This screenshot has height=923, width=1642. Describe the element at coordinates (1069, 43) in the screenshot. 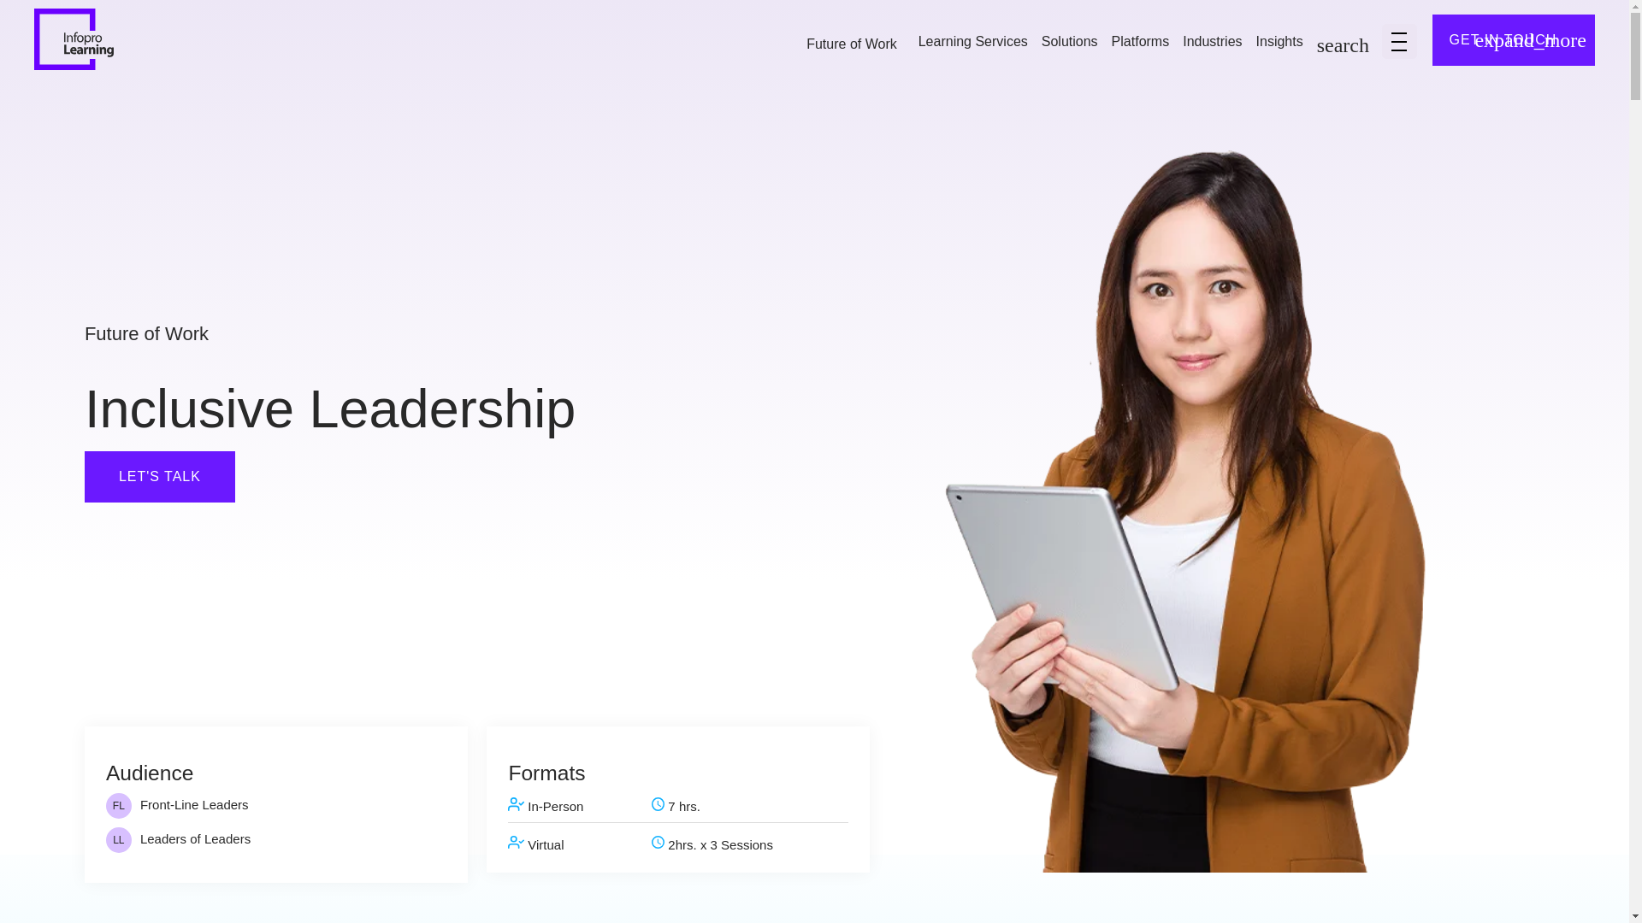

I see `Solutions` at that location.